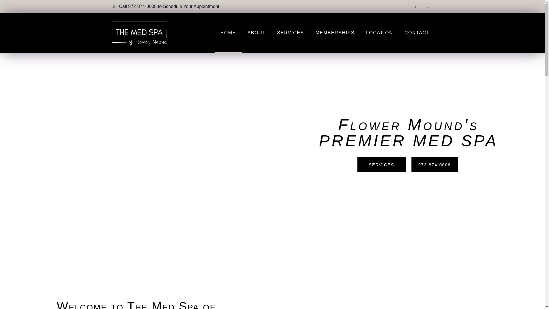 This screenshot has width=549, height=309. I want to click on MEMBERSHIPS, so click(335, 33).